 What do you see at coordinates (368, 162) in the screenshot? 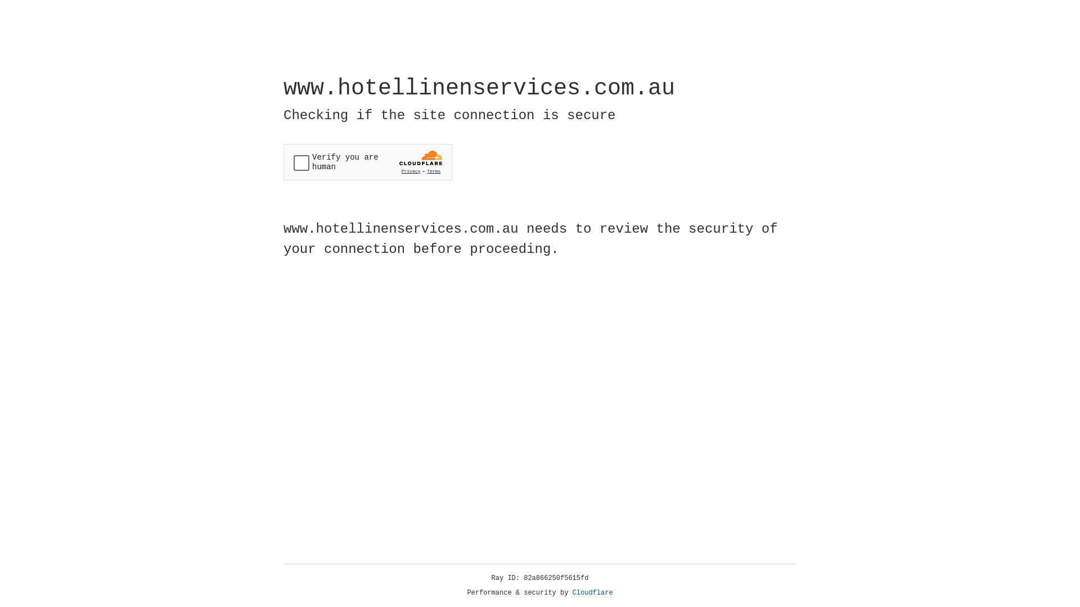
I see `Widget containing a Cloudflare security challenge` at bounding box center [368, 162].